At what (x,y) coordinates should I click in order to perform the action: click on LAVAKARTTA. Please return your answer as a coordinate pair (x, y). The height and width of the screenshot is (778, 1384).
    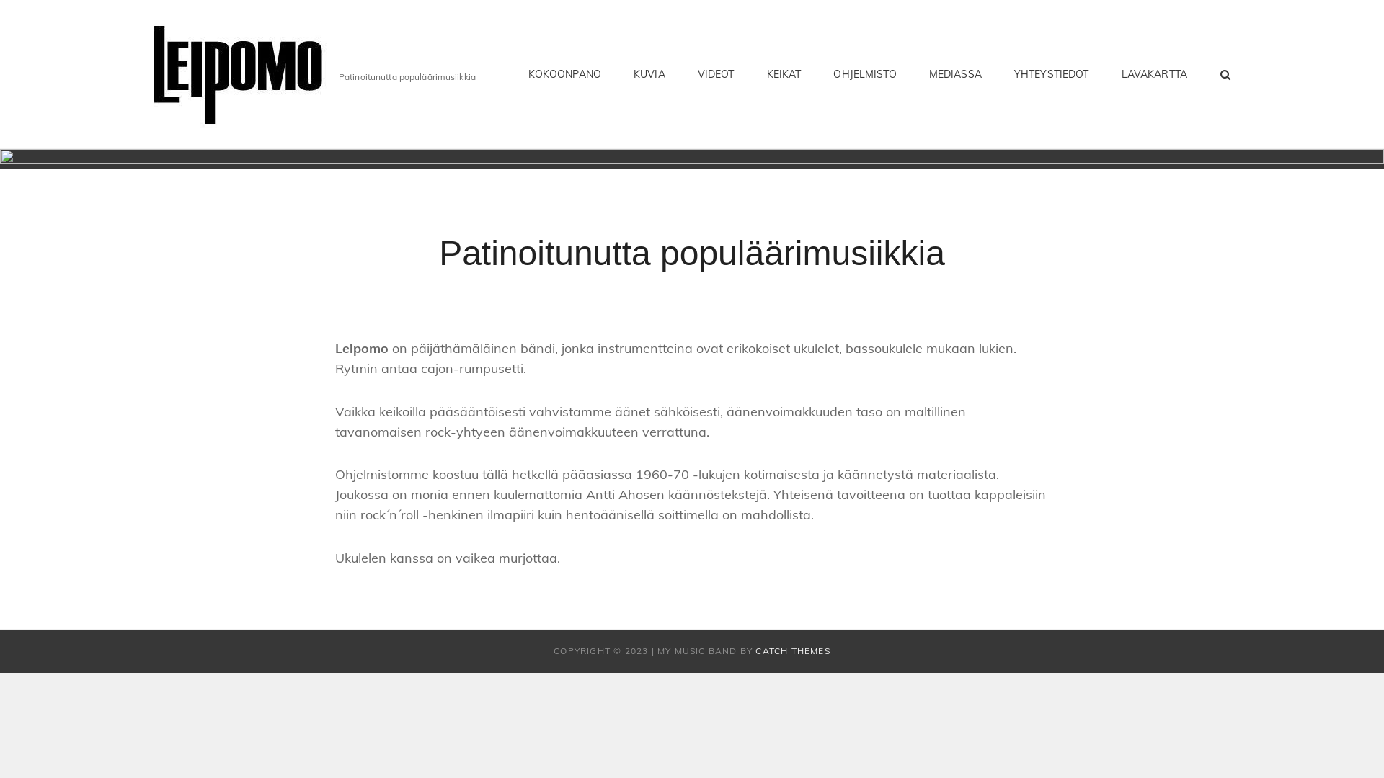
    Looking at the image, I should click on (1155, 74).